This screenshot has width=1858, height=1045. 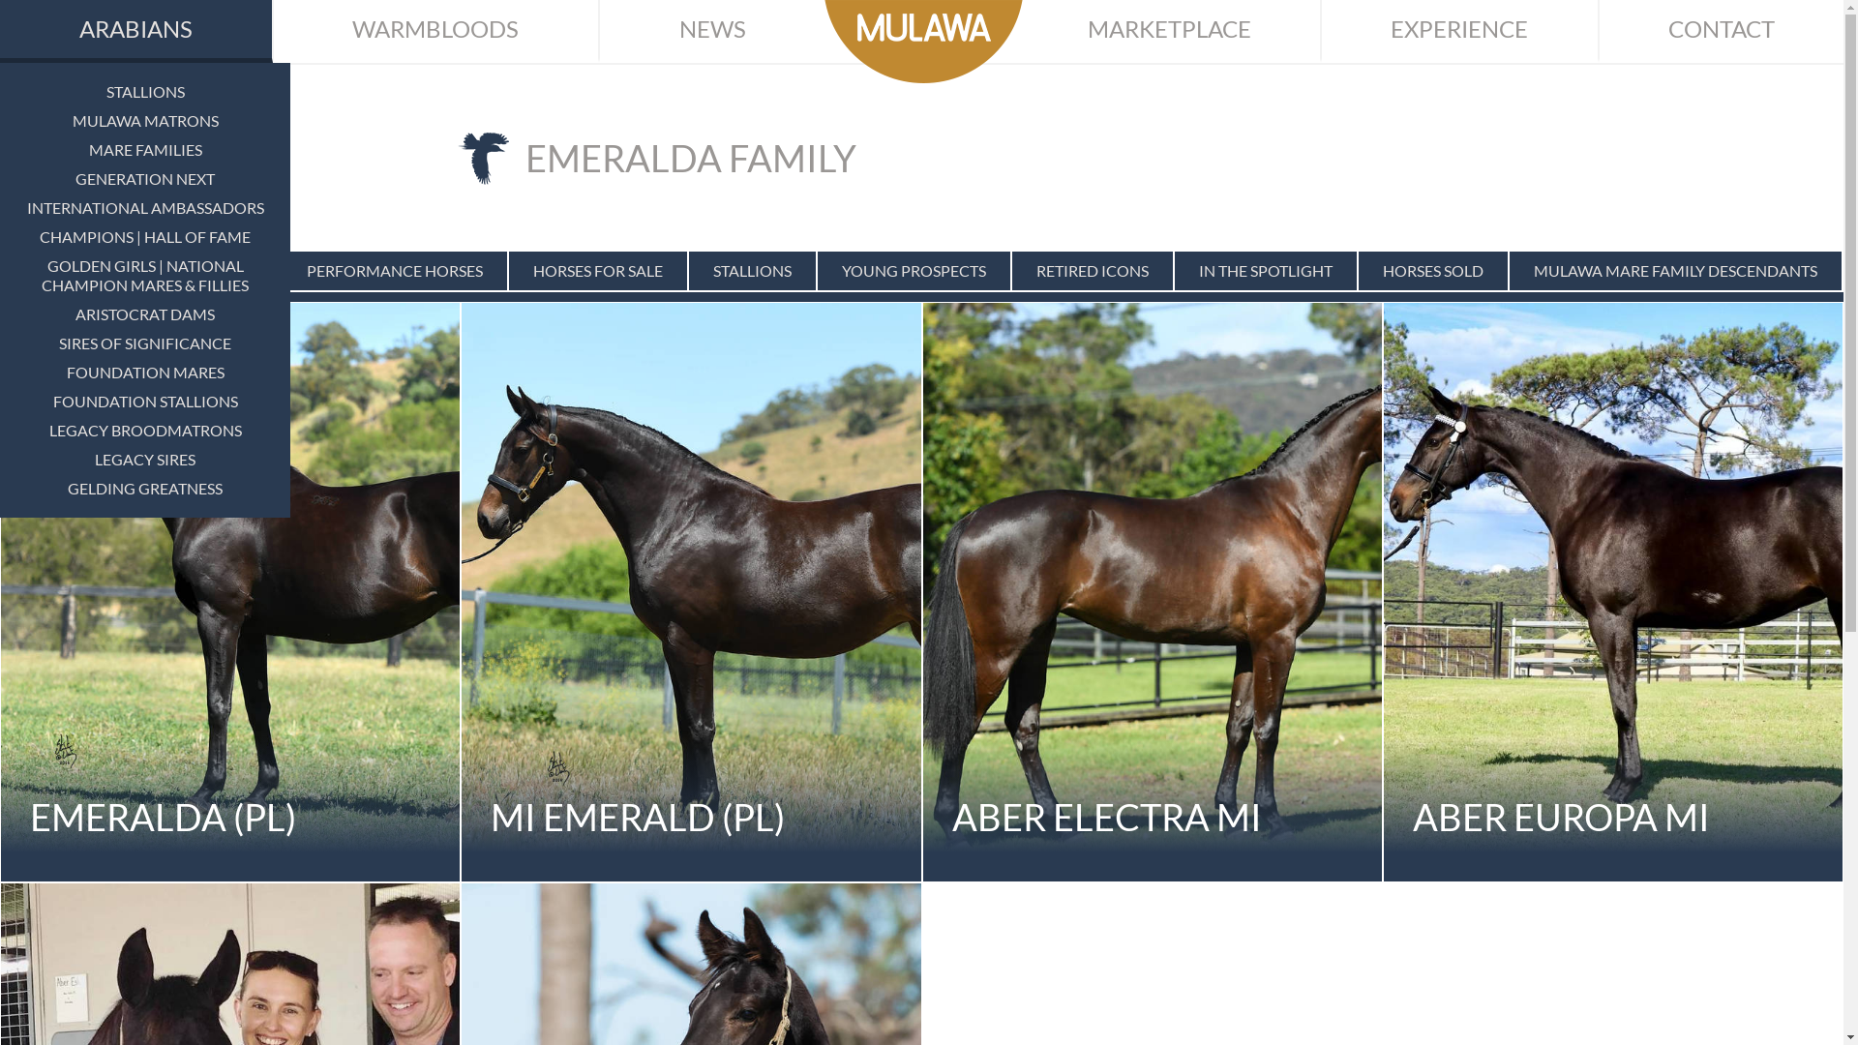 I want to click on Mulawa Arabian Stud, so click(x=923, y=42).